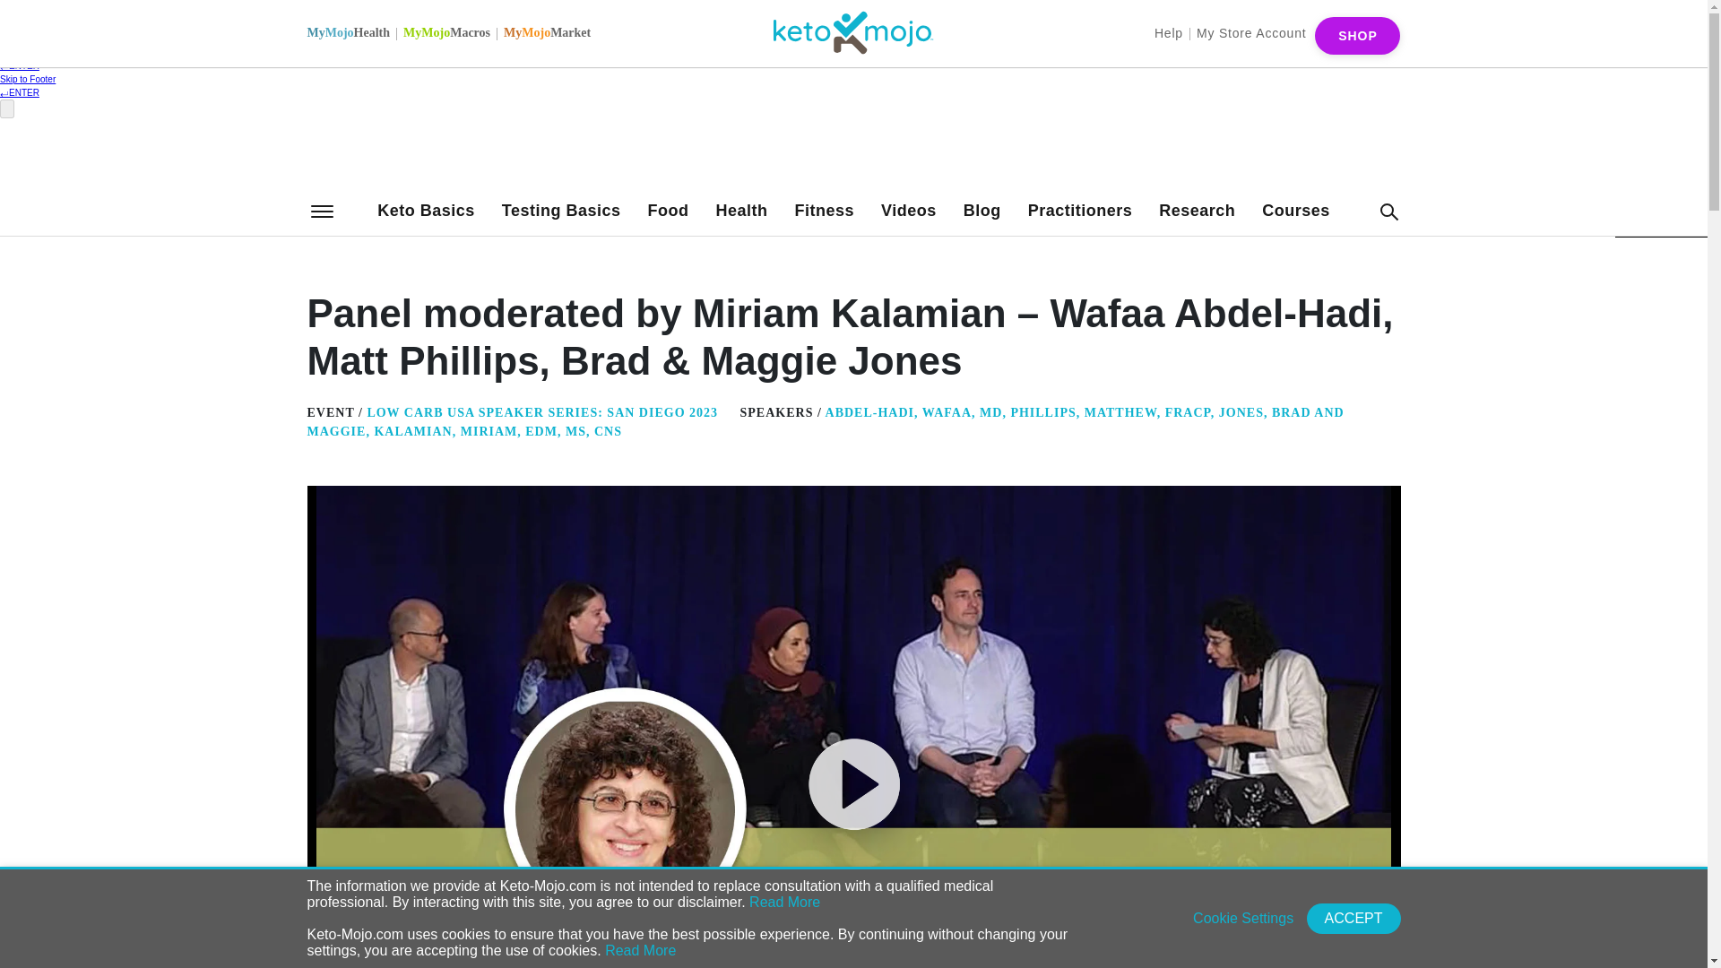 The height and width of the screenshot is (968, 1721). I want to click on Keto-Mojo Help, so click(1169, 32).